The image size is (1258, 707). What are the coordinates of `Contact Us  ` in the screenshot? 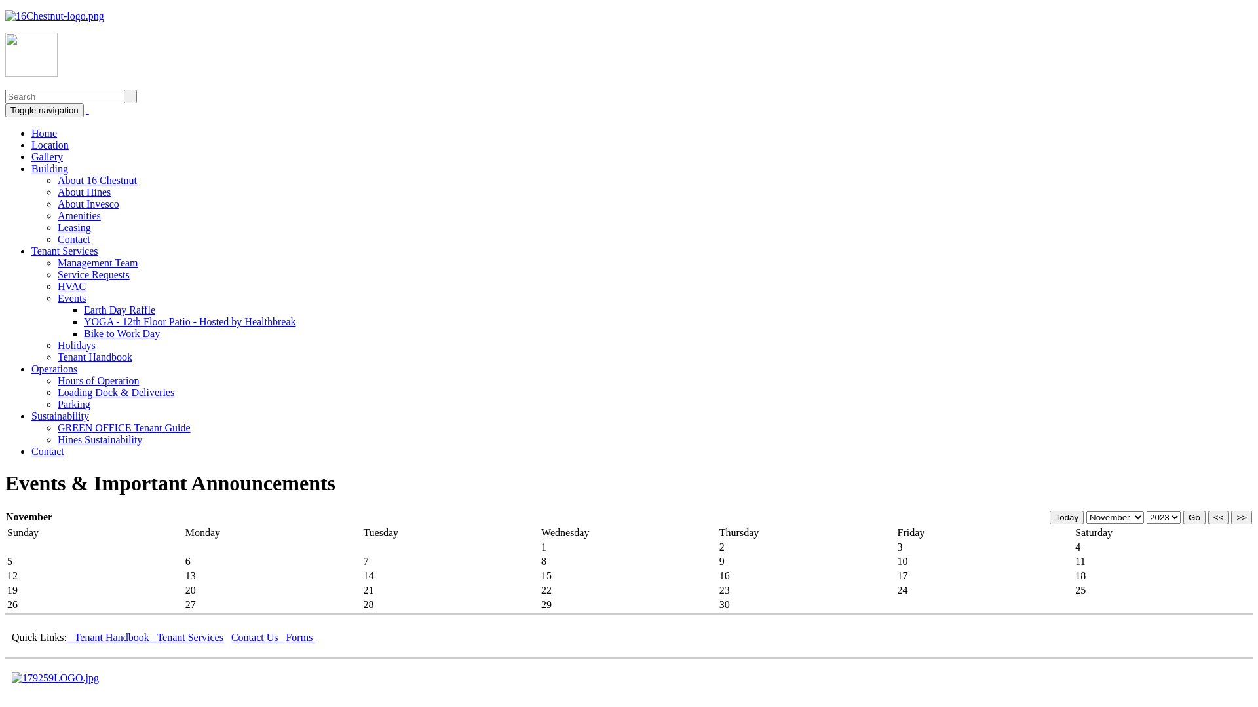 It's located at (257, 638).